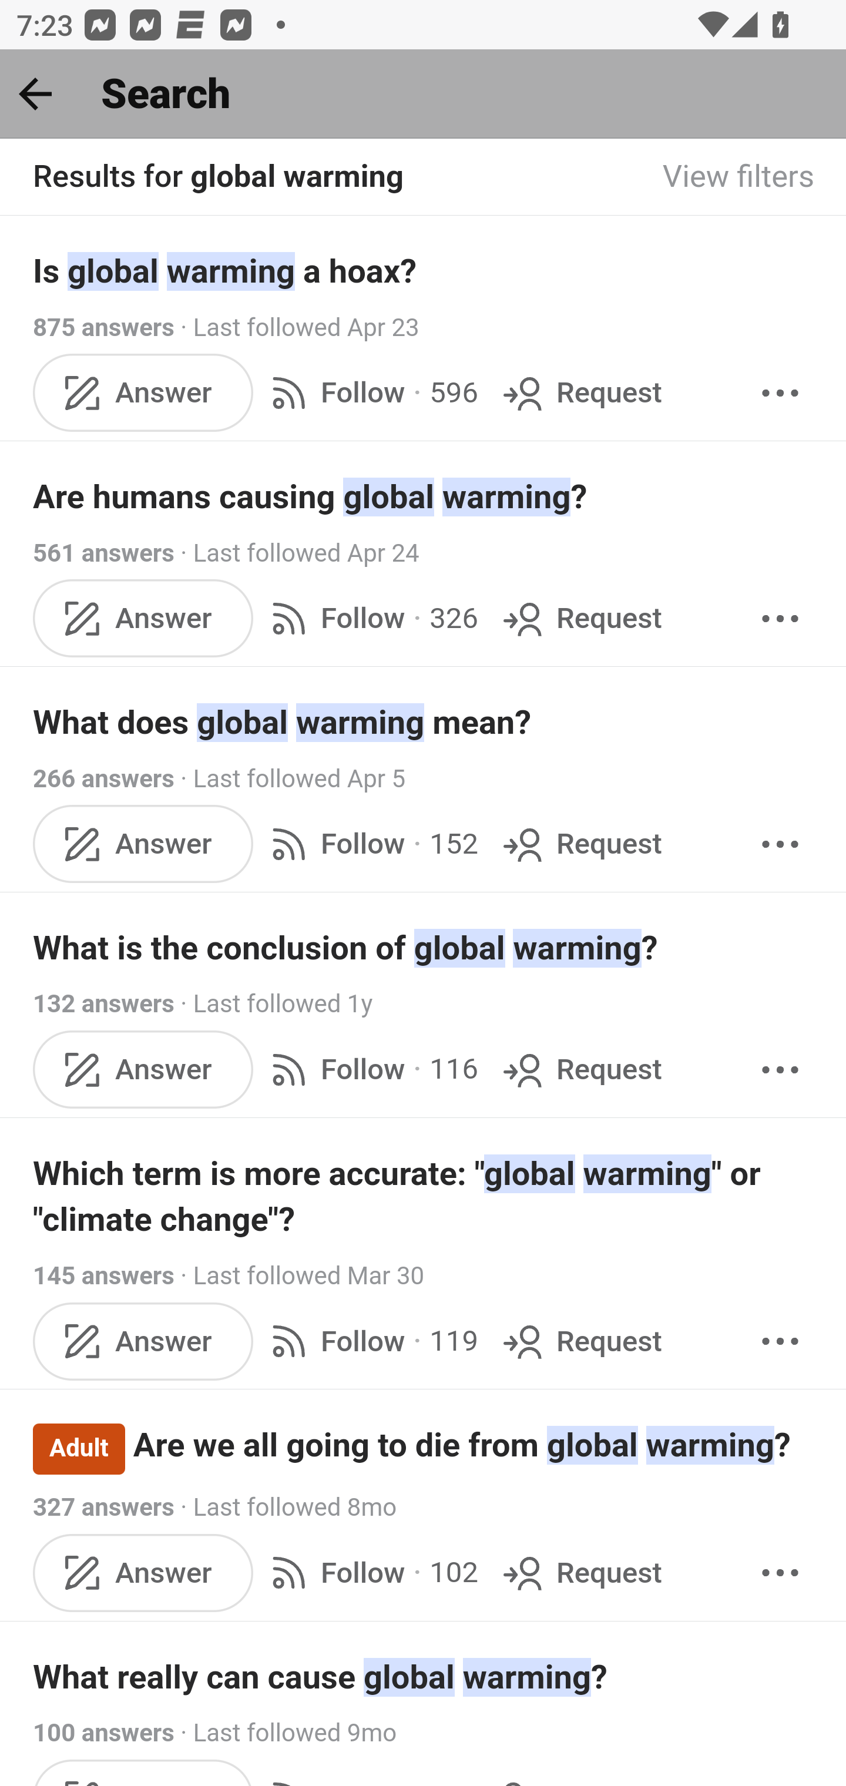  What do you see at coordinates (580, 1069) in the screenshot?
I see `Request` at bounding box center [580, 1069].